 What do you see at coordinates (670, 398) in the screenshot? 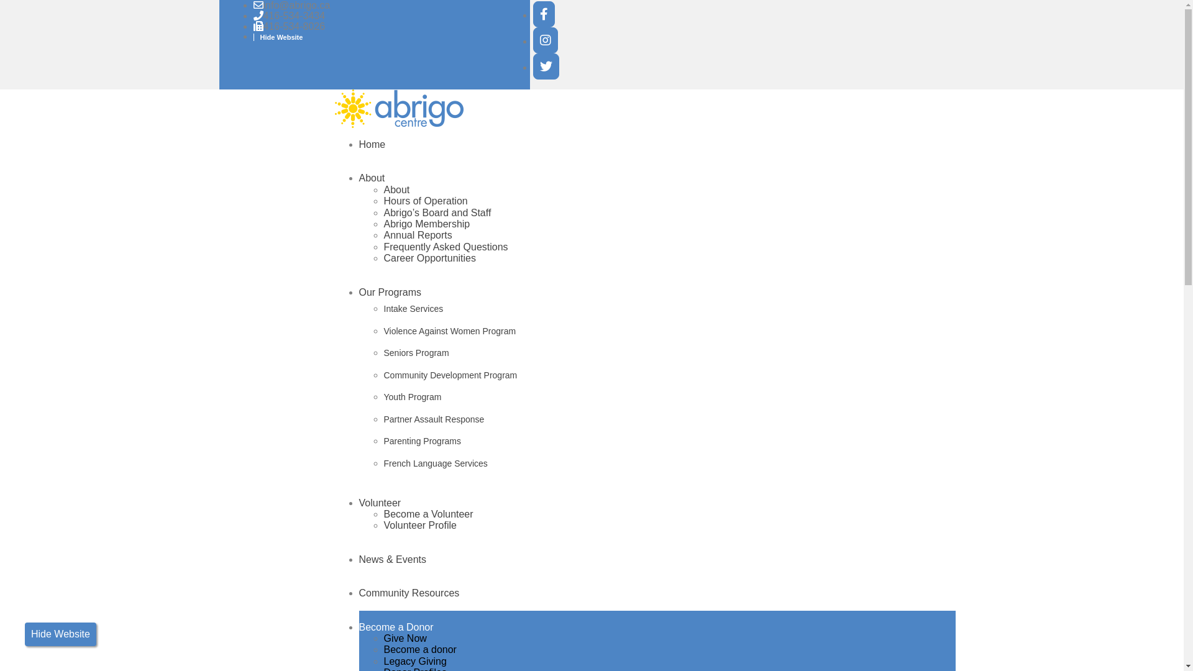
I see `Youth Program` at bounding box center [670, 398].